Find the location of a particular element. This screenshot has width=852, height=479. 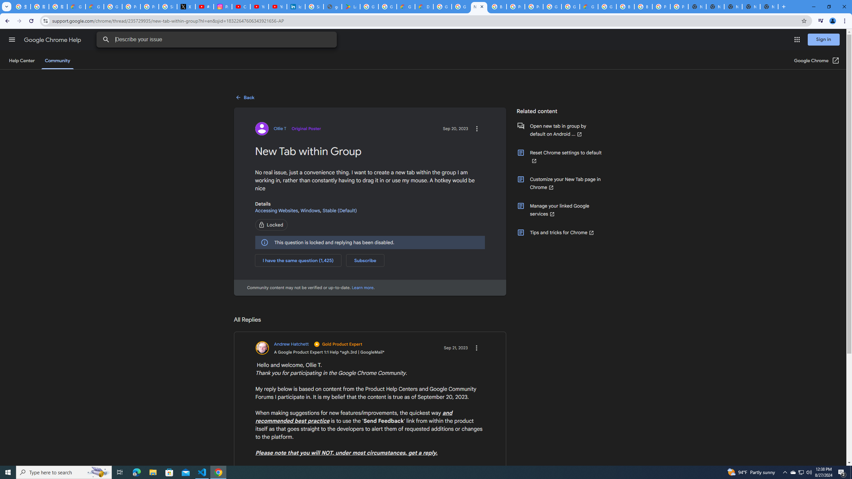

View profile for Andrew Hatchett is located at coordinates (320, 348).